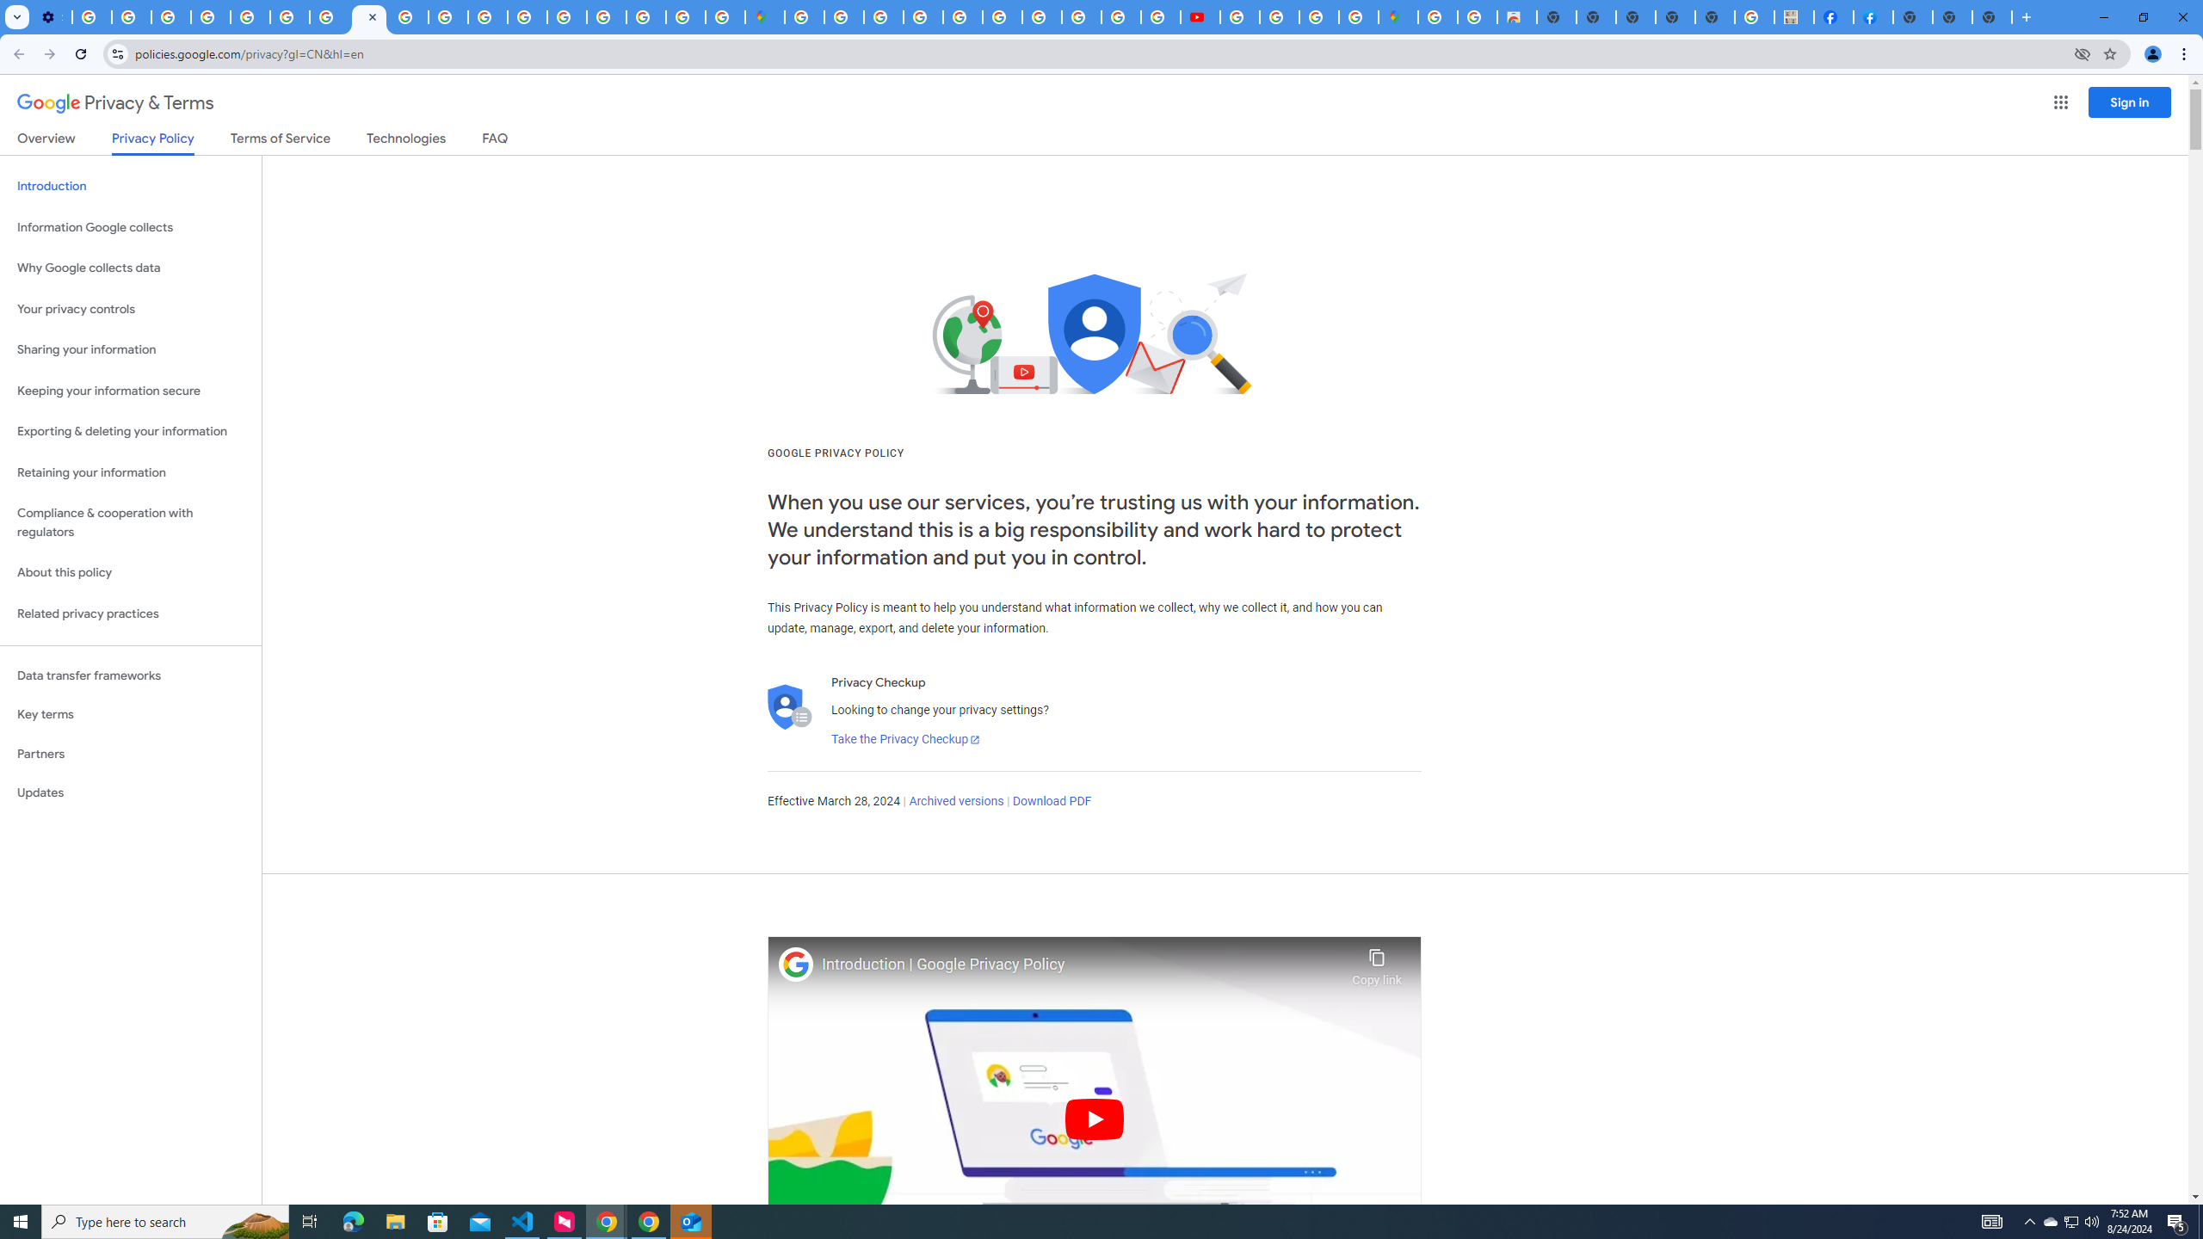  Describe the element at coordinates (131, 227) in the screenshot. I see `Information Google collects` at that location.